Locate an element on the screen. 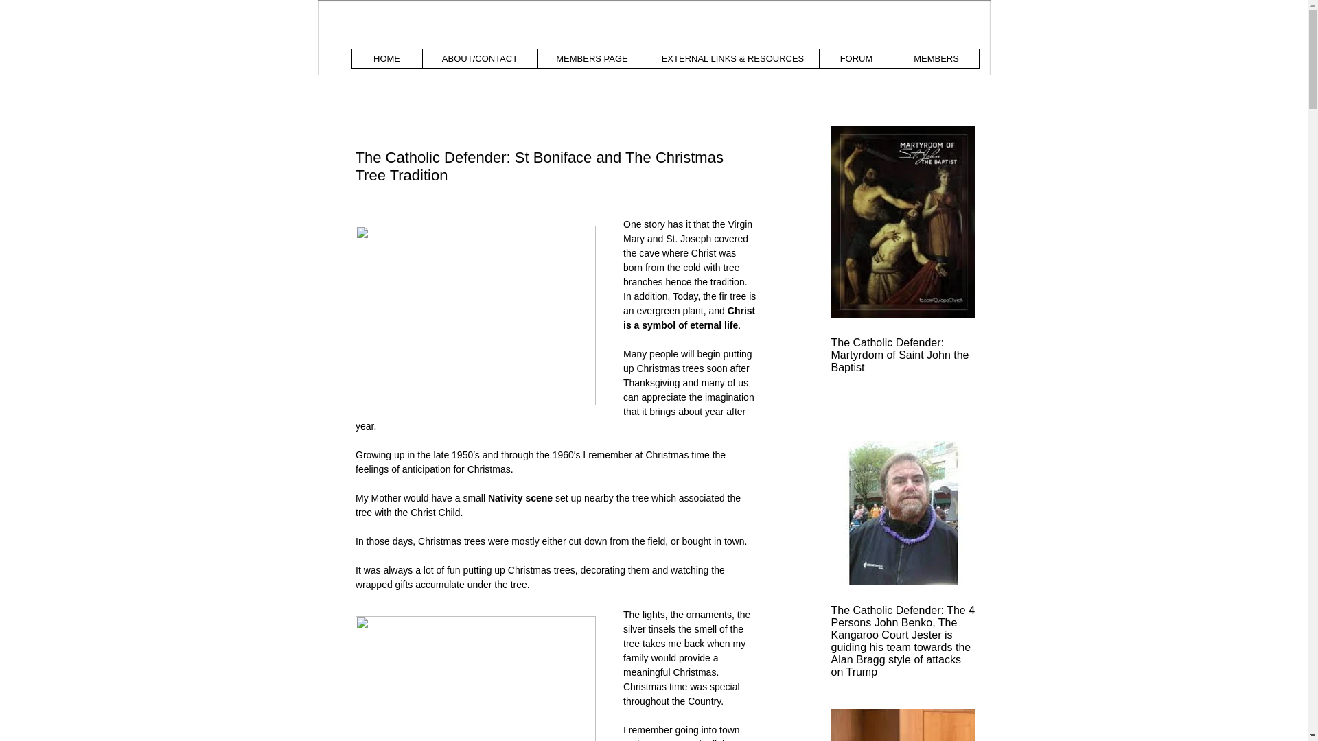 The height and width of the screenshot is (741, 1318). The Catholic Defender: Martyrdom of Saint John the Baptist is located at coordinates (902, 355).